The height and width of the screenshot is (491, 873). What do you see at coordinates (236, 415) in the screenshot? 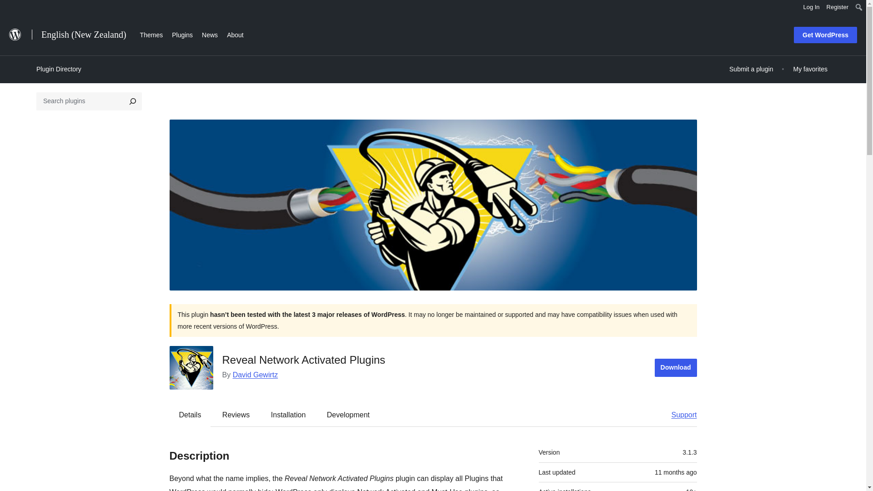
I see `Reviews` at bounding box center [236, 415].